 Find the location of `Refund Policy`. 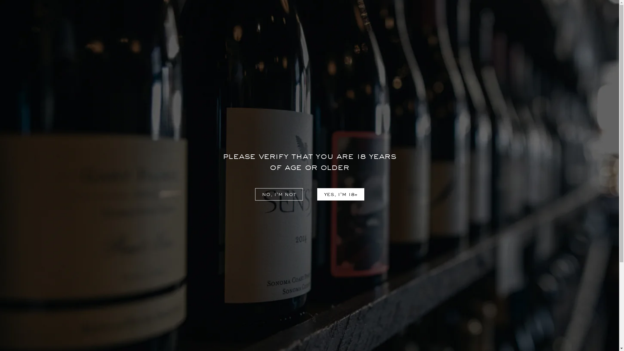

Refund Policy is located at coordinates (97, 304).